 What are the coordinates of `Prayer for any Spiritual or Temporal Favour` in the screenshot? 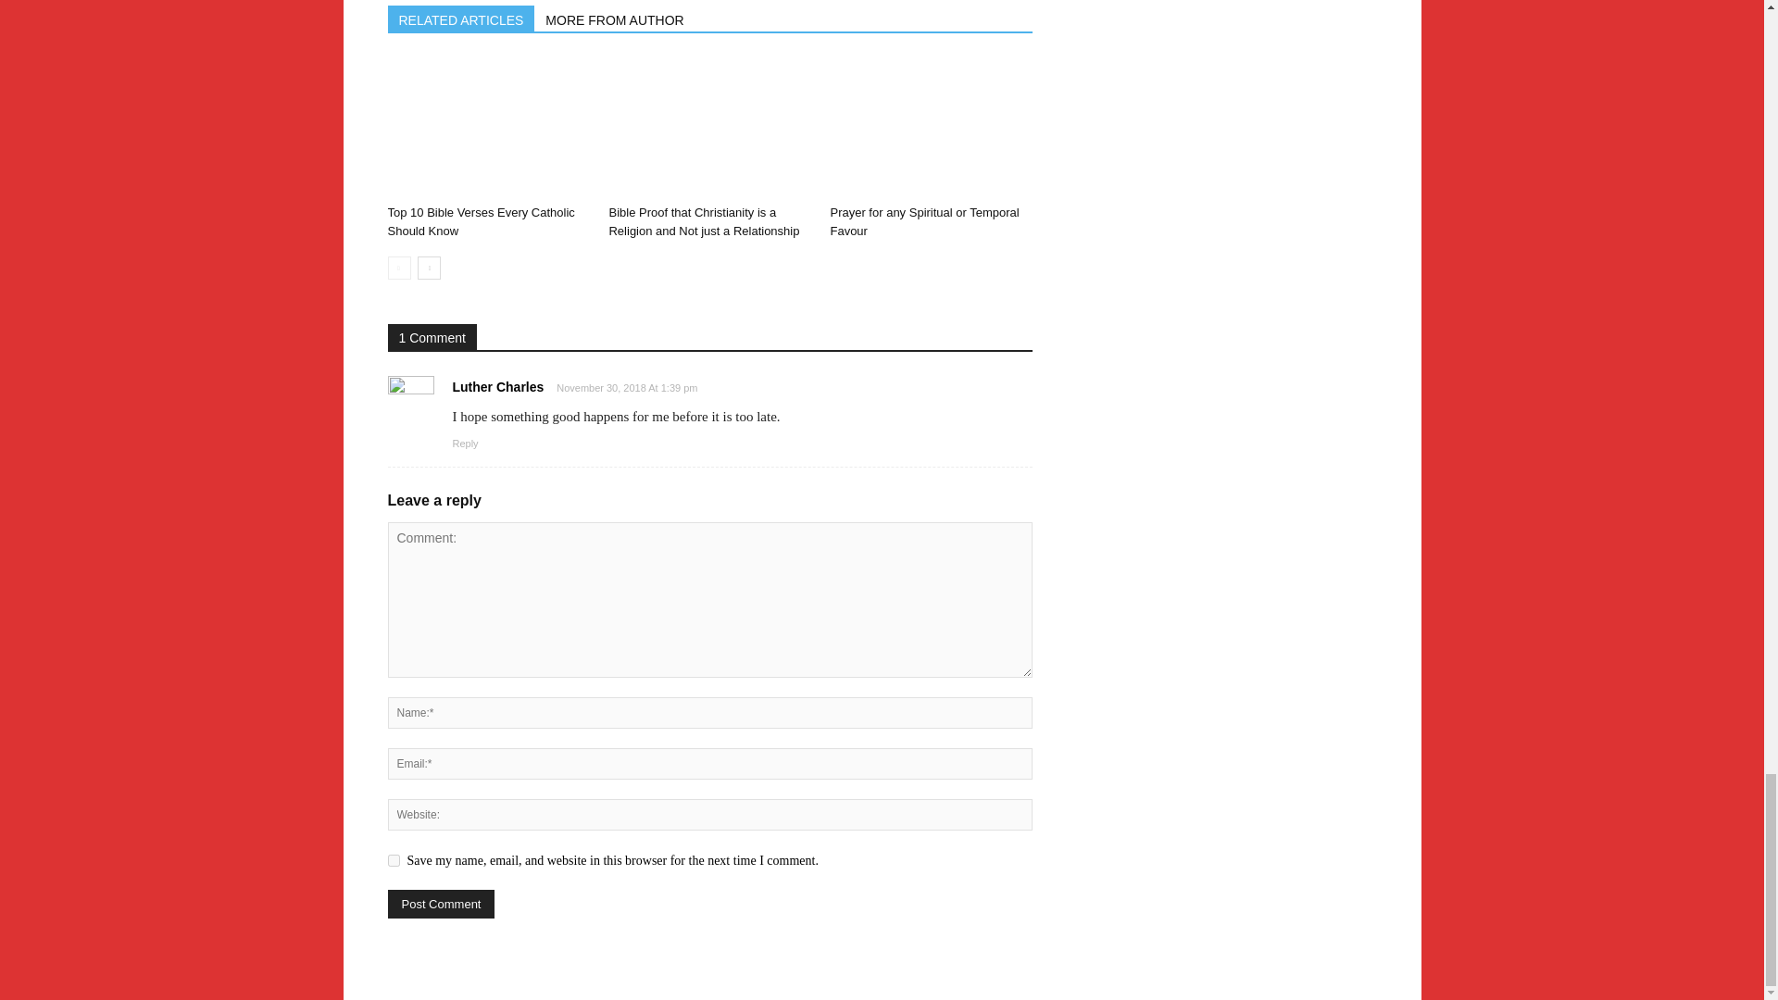 It's located at (924, 222).